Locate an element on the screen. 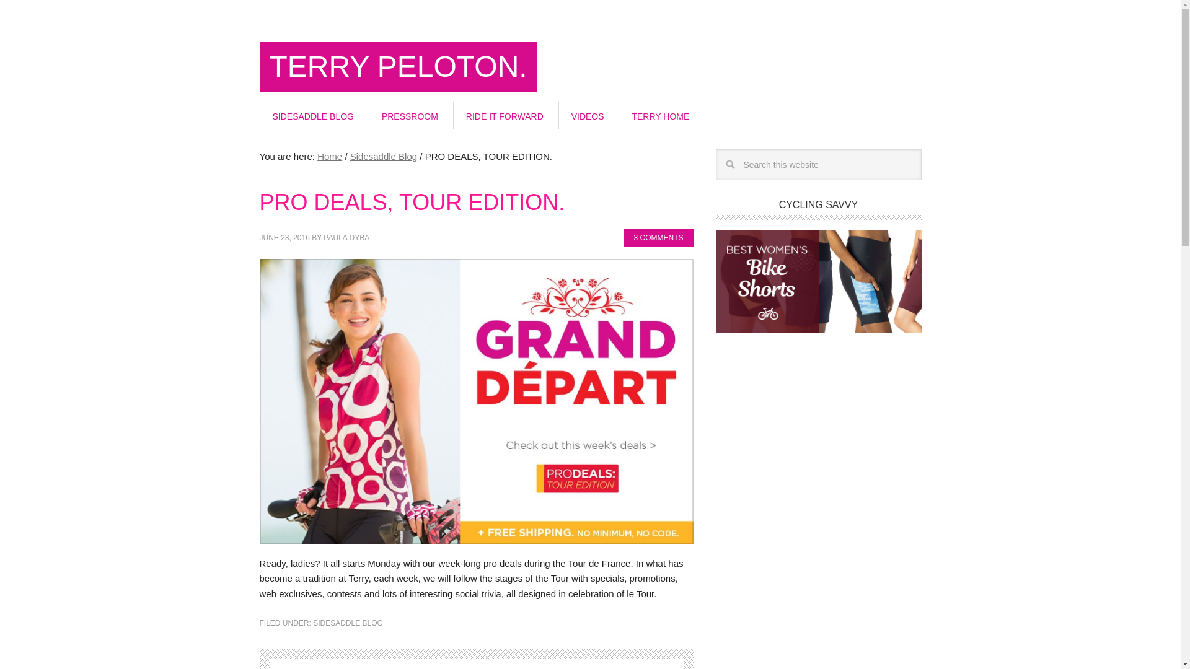 Image resolution: width=1190 pixels, height=669 pixels. PRESSROOM is located at coordinates (410, 116).